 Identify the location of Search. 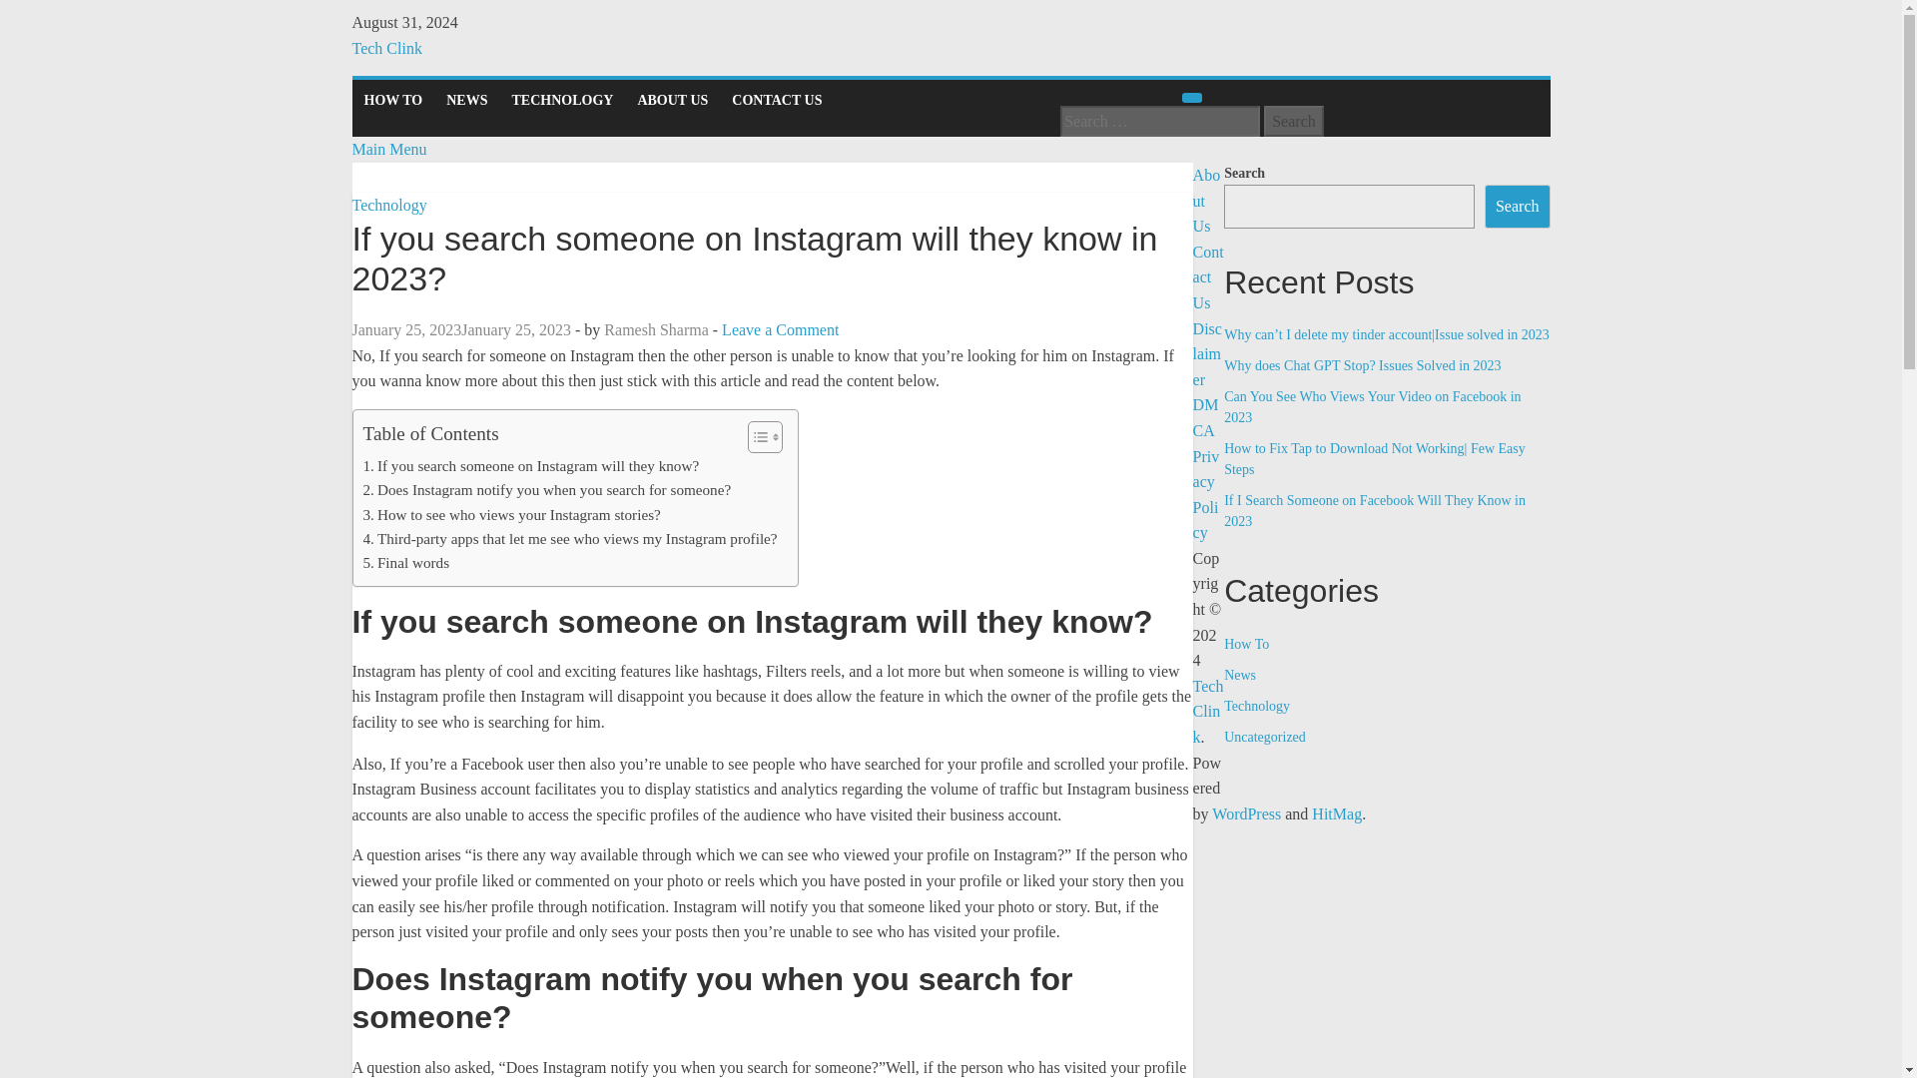
(1294, 122).